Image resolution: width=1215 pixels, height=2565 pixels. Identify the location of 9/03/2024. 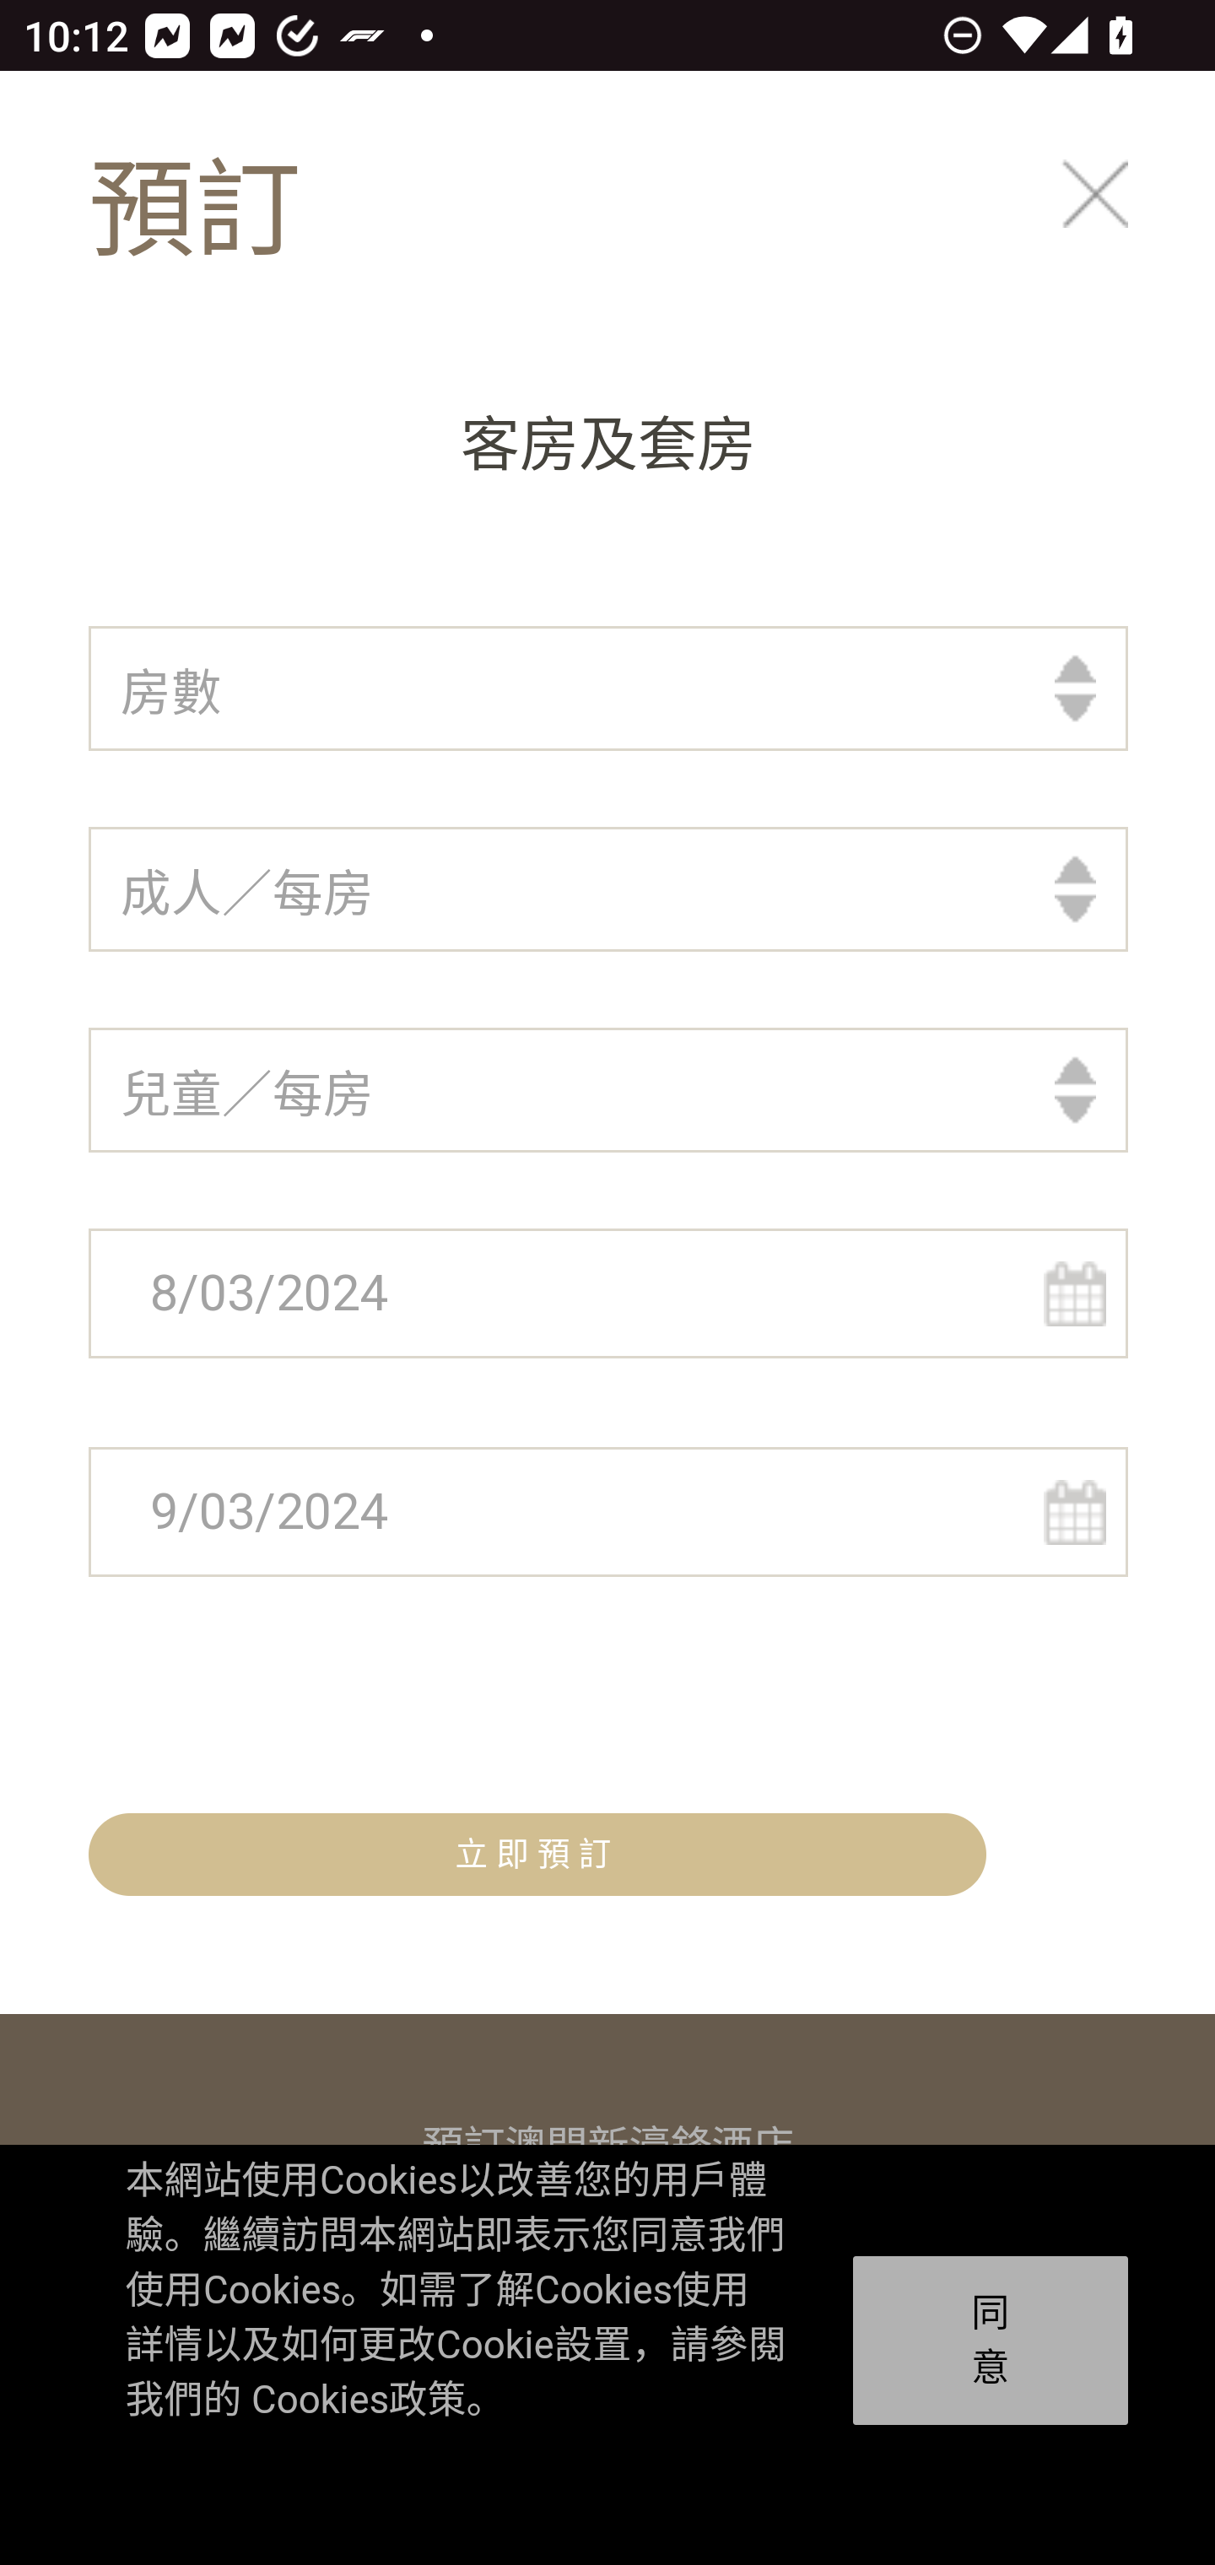
(609, 1513).